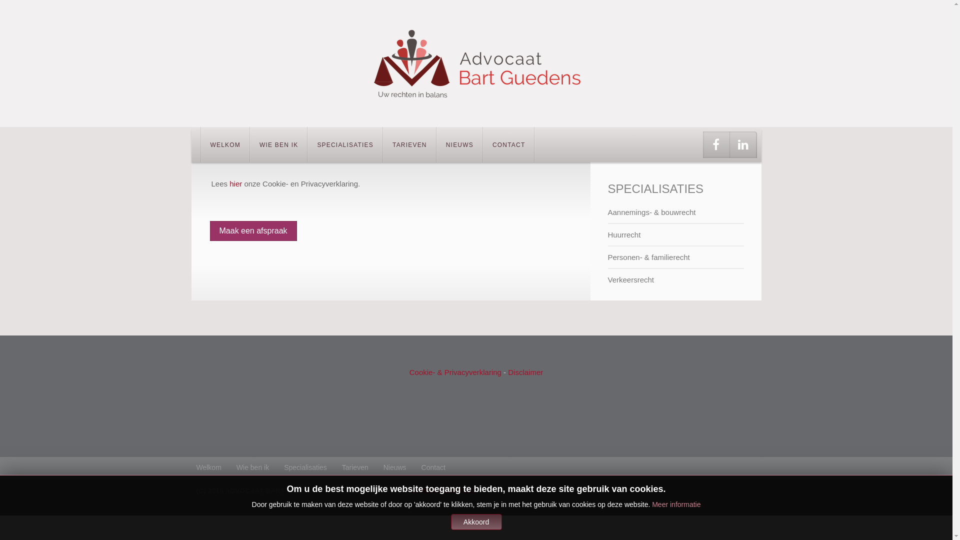 This screenshot has height=540, width=960. What do you see at coordinates (253, 231) in the screenshot?
I see `Maak een afspraak` at bounding box center [253, 231].